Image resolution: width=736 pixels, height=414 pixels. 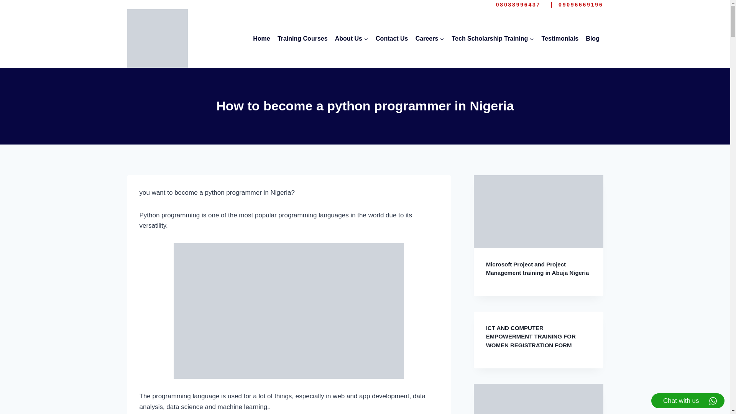 I want to click on Tech Scholarship Training, so click(x=493, y=38).